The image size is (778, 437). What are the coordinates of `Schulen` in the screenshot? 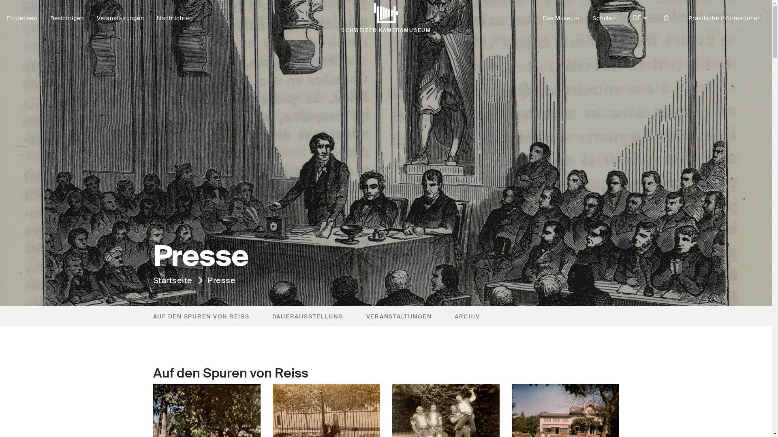 It's located at (604, 19).